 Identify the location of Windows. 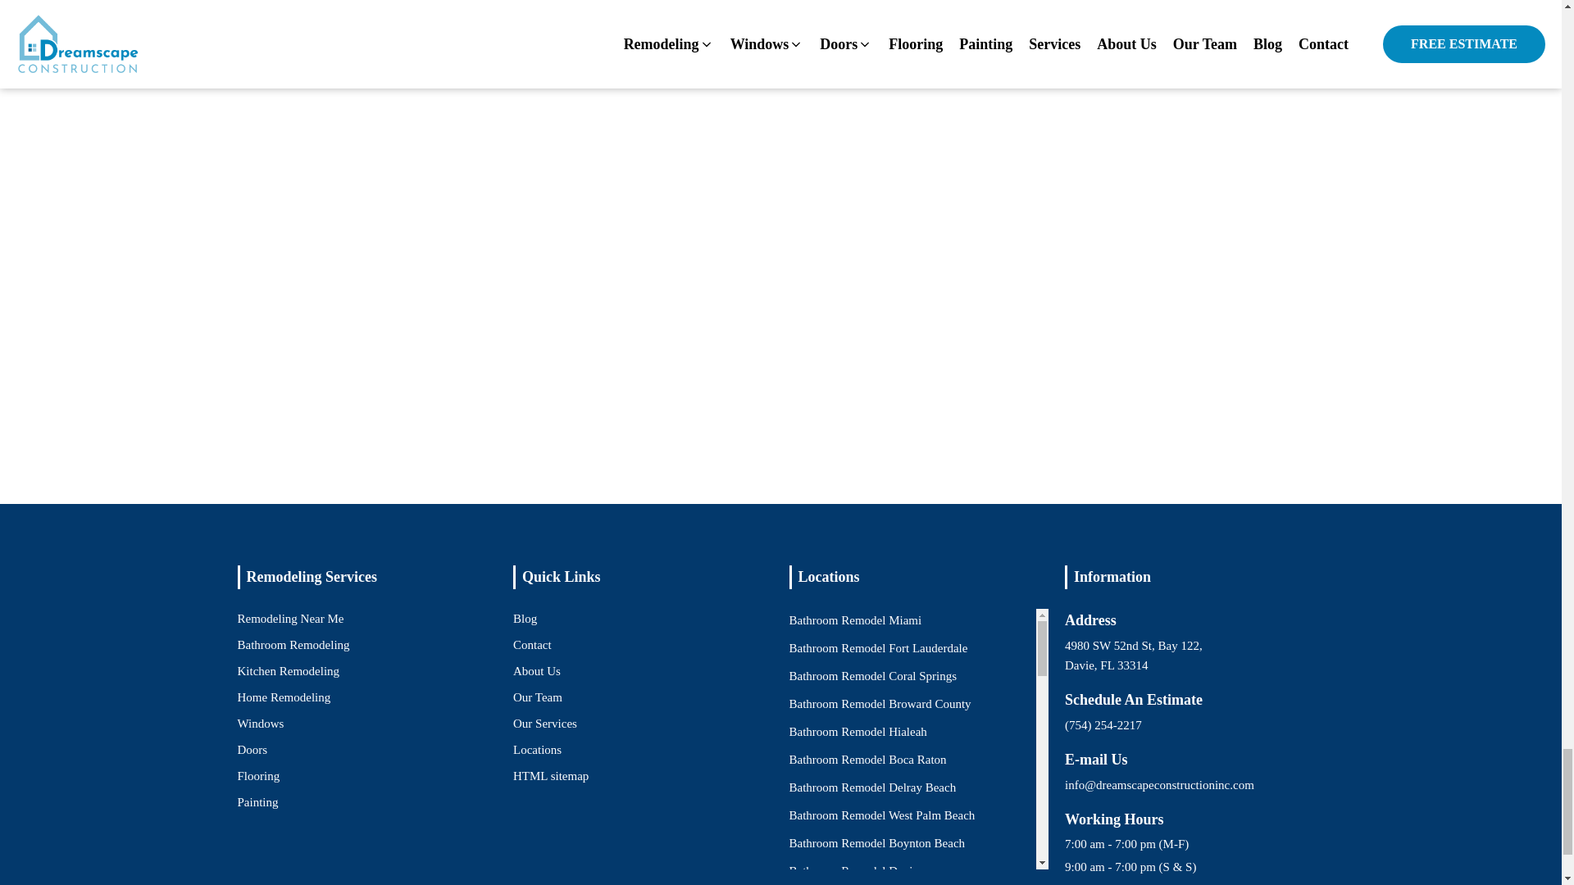
(261, 723).